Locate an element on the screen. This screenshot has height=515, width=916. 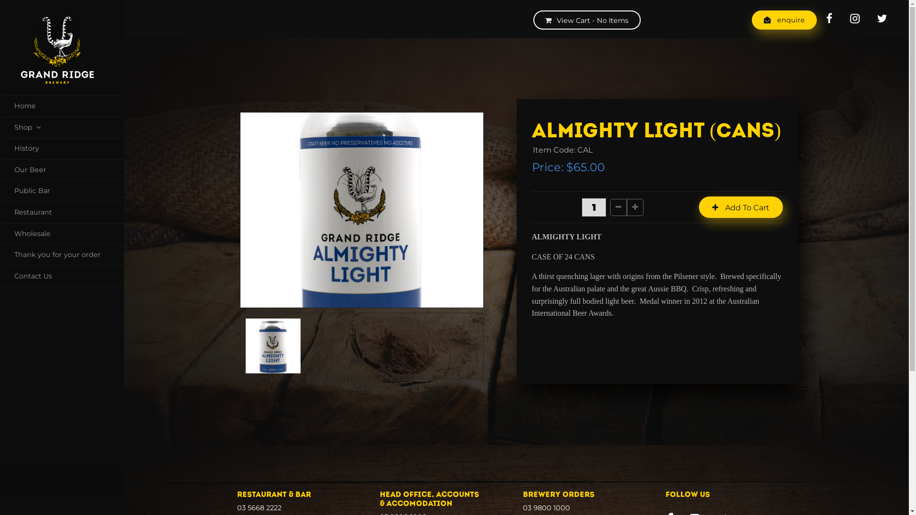
Shop is located at coordinates (62, 128).